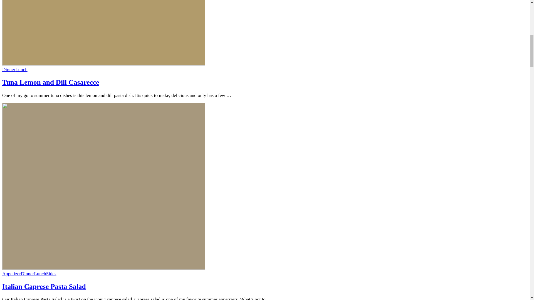 Image resolution: width=534 pixels, height=300 pixels. What do you see at coordinates (40, 274) in the screenshot?
I see `Lunch` at bounding box center [40, 274].